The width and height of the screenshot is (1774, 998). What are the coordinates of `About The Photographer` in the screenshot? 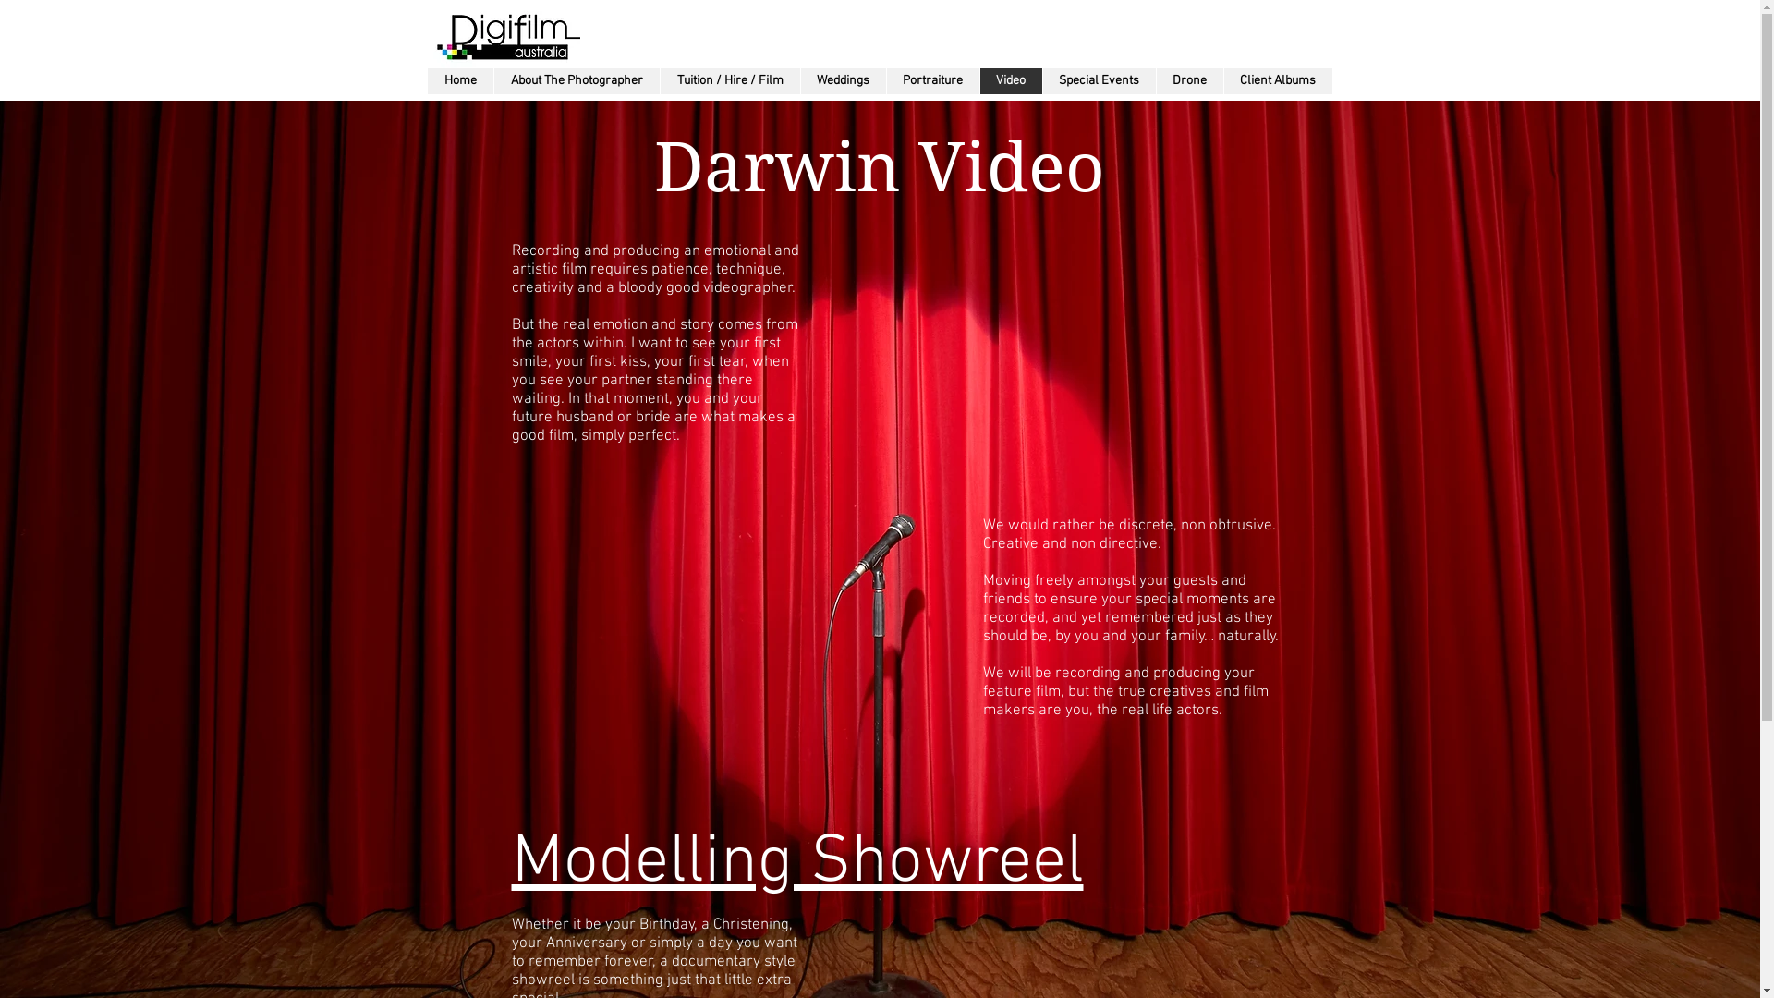 It's located at (577, 81).